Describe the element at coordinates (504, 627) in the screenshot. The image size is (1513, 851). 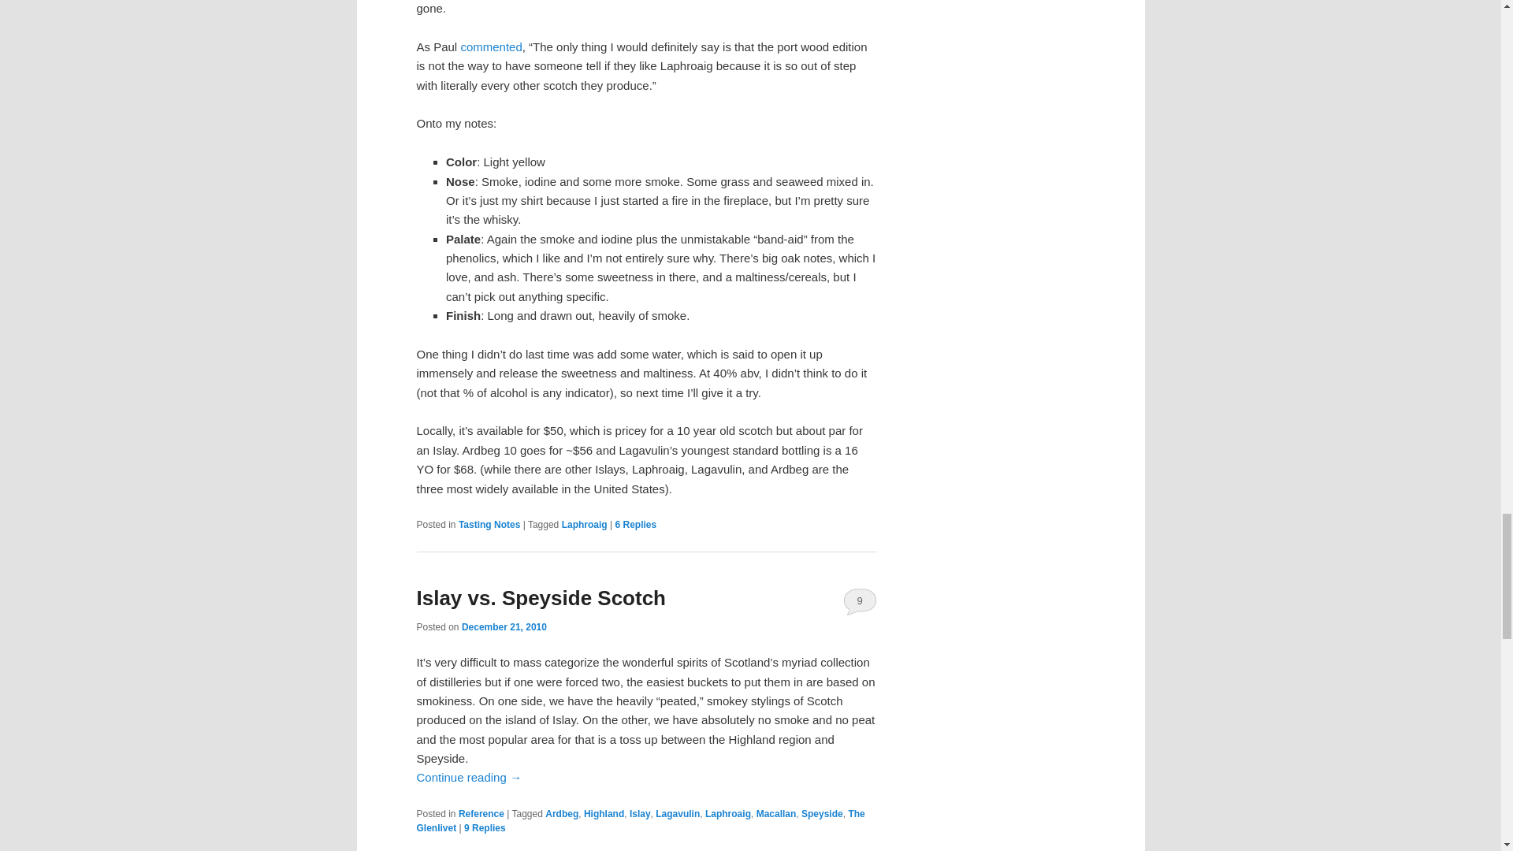
I see `1:15 pm` at that location.